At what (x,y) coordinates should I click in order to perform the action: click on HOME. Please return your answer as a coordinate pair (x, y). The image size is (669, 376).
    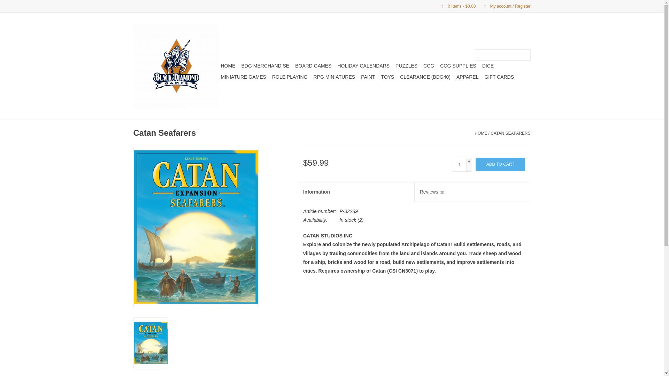
    Looking at the image, I should click on (228, 65).